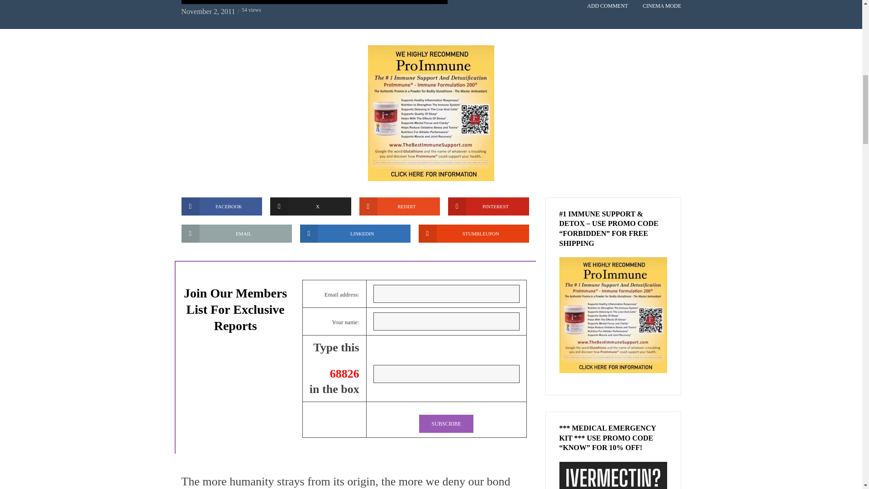 This screenshot has height=489, width=869. What do you see at coordinates (489, 206) in the screenshot?
I see `PINTEREST` at bounding box center [489, 206].